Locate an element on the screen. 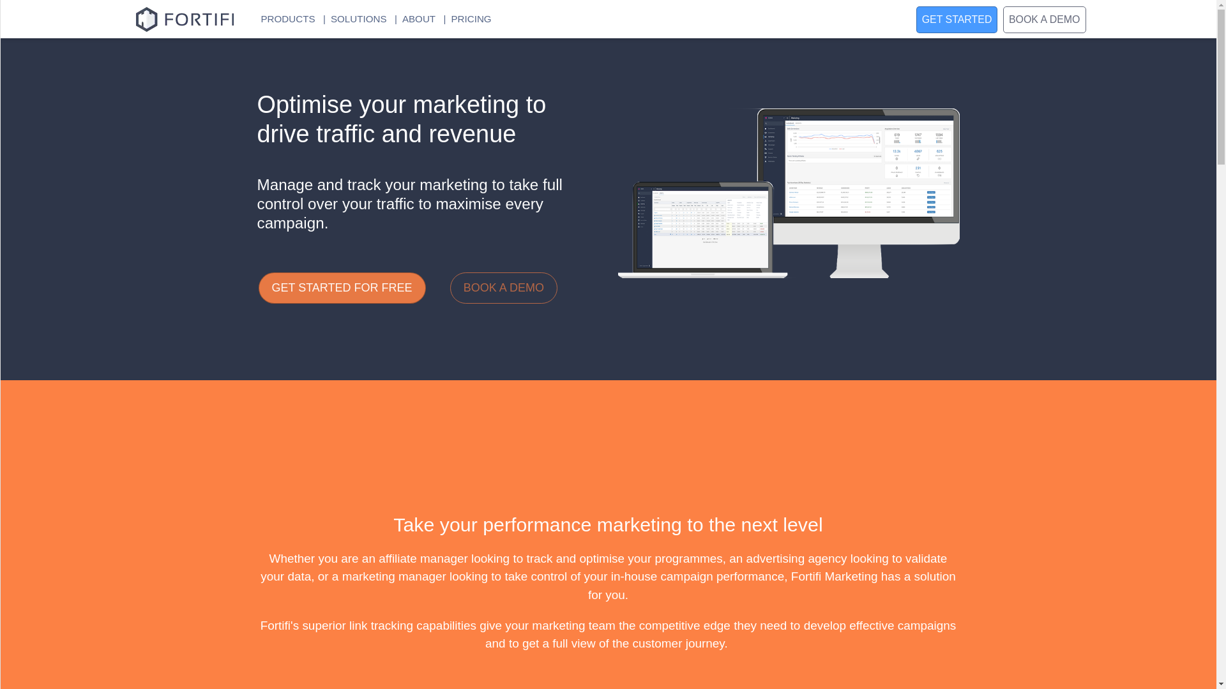  GET STARTED is located at coordinates (957, 19).